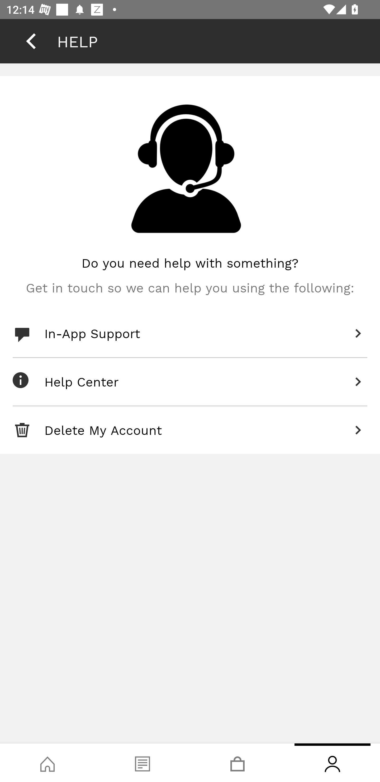  What do you see at coordinates (31, 41) in the screenshot?
I see `ACCOUNT, back` at bounding box center [31, 41].